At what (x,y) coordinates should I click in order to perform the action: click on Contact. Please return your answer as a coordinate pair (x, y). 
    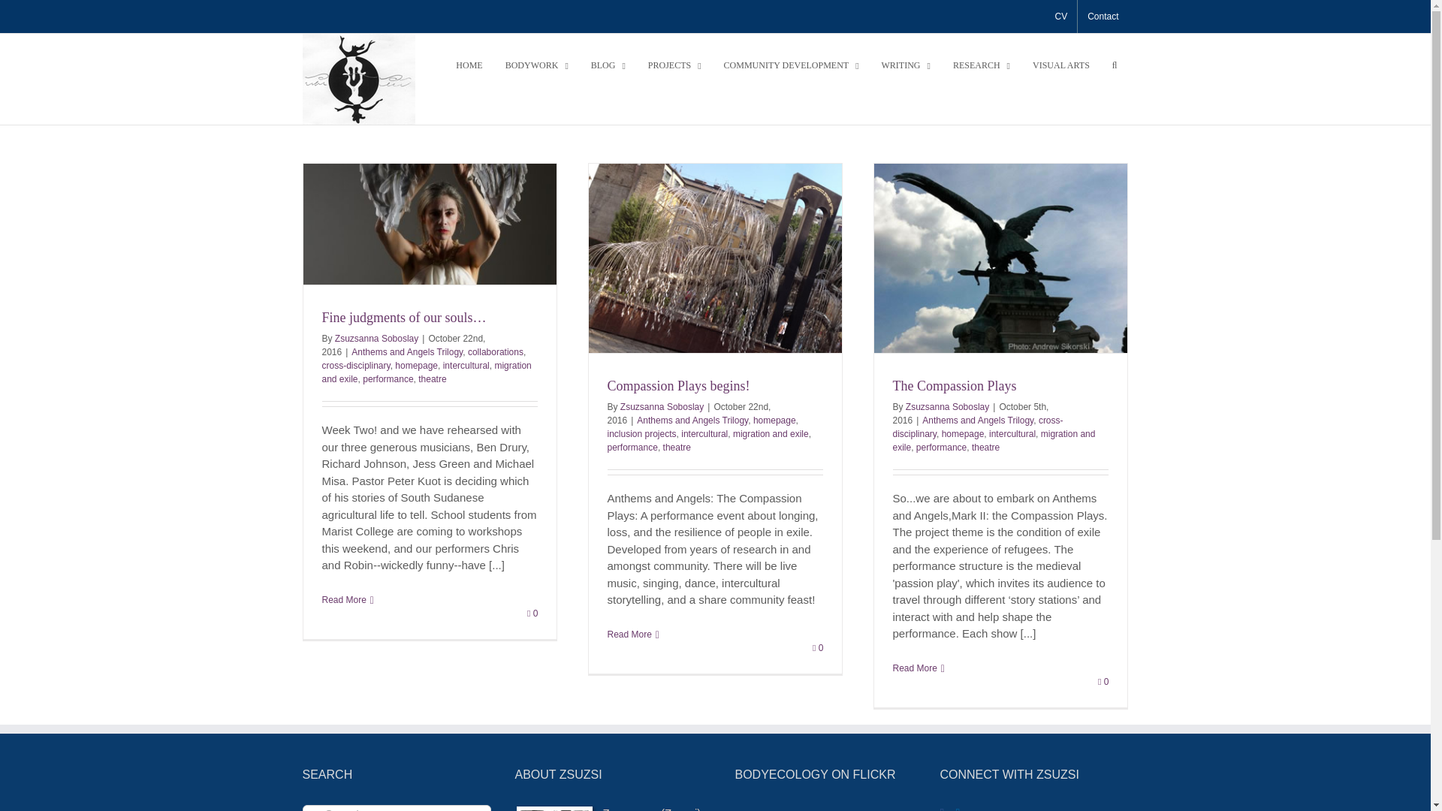
    Looking at the image, I should click on (1103, 17).